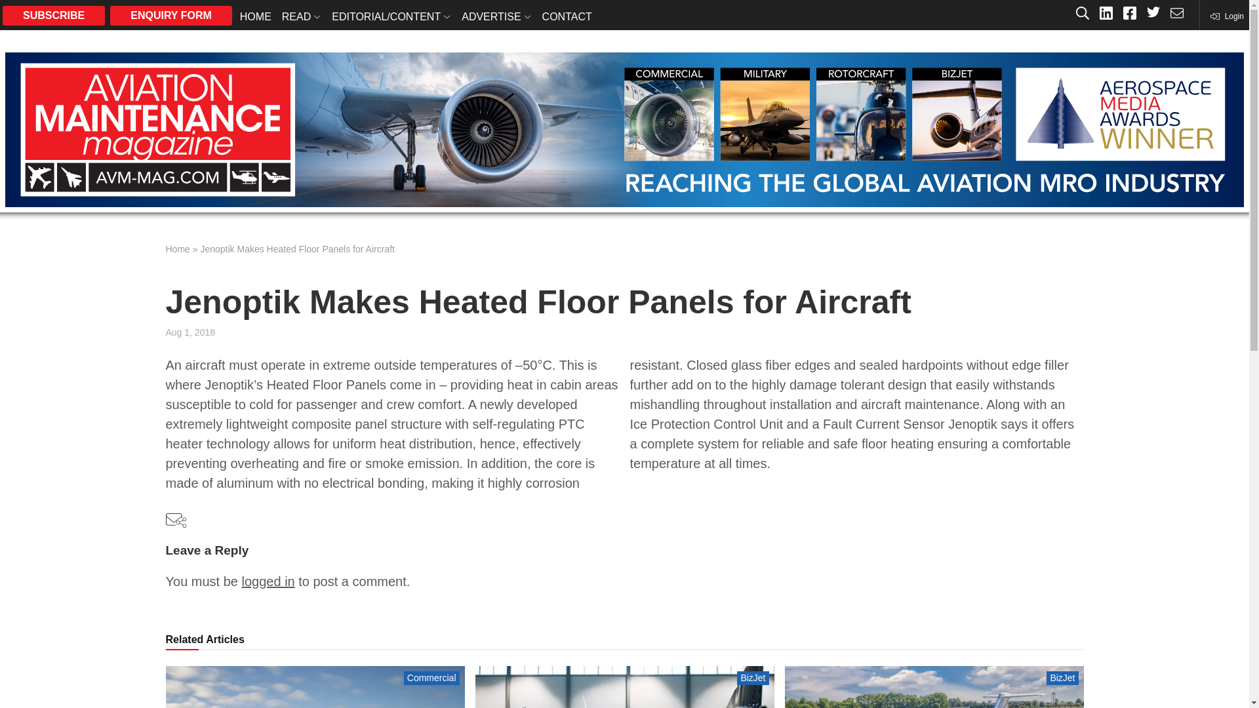 The height and width of the screenshot is (708, 1259). I want to click on login-icon, so click(1226, 16).